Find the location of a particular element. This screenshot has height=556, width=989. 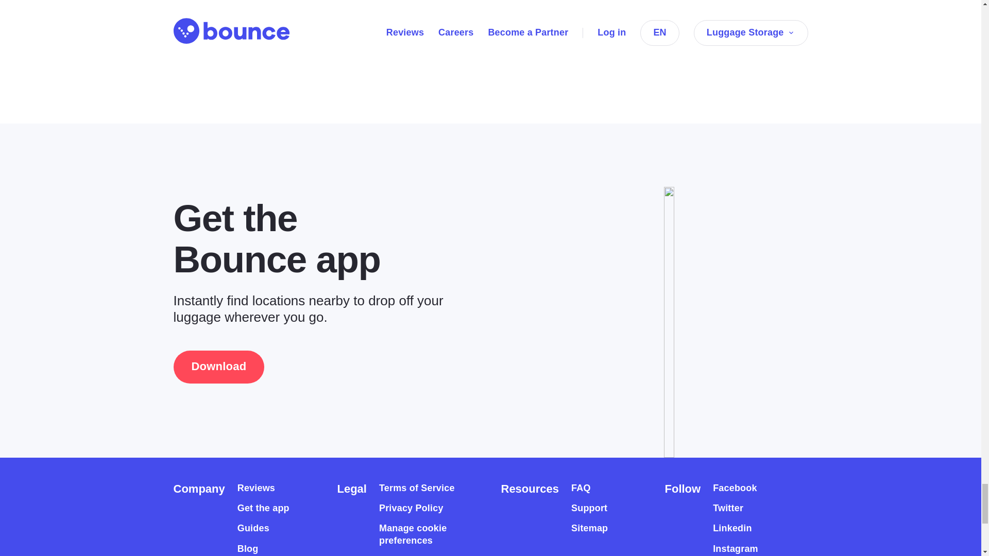

Guides is located at coordinates (253, 528).